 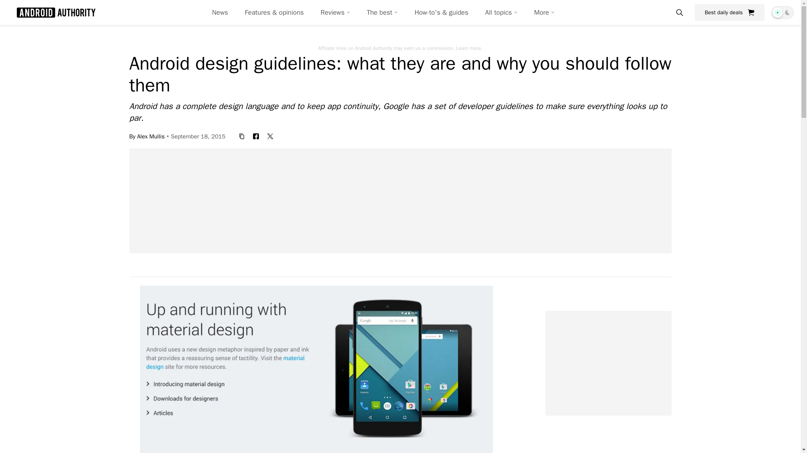 What do you see at coordinates (730, 12) in the screenshot?
I see `Best daily deals` at bounding box center [730, 12].